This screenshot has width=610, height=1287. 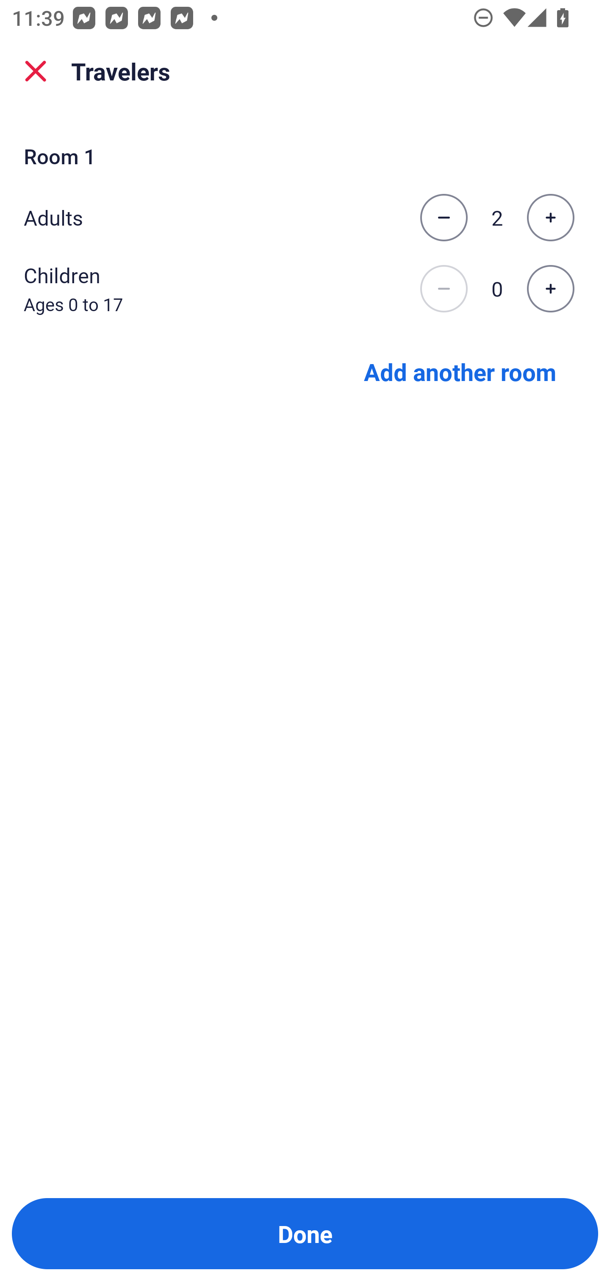 What do you see at coordinates (444, 217) in the screenshot?
I see `Decrease the number of adults` at bounding box center [444, 217].